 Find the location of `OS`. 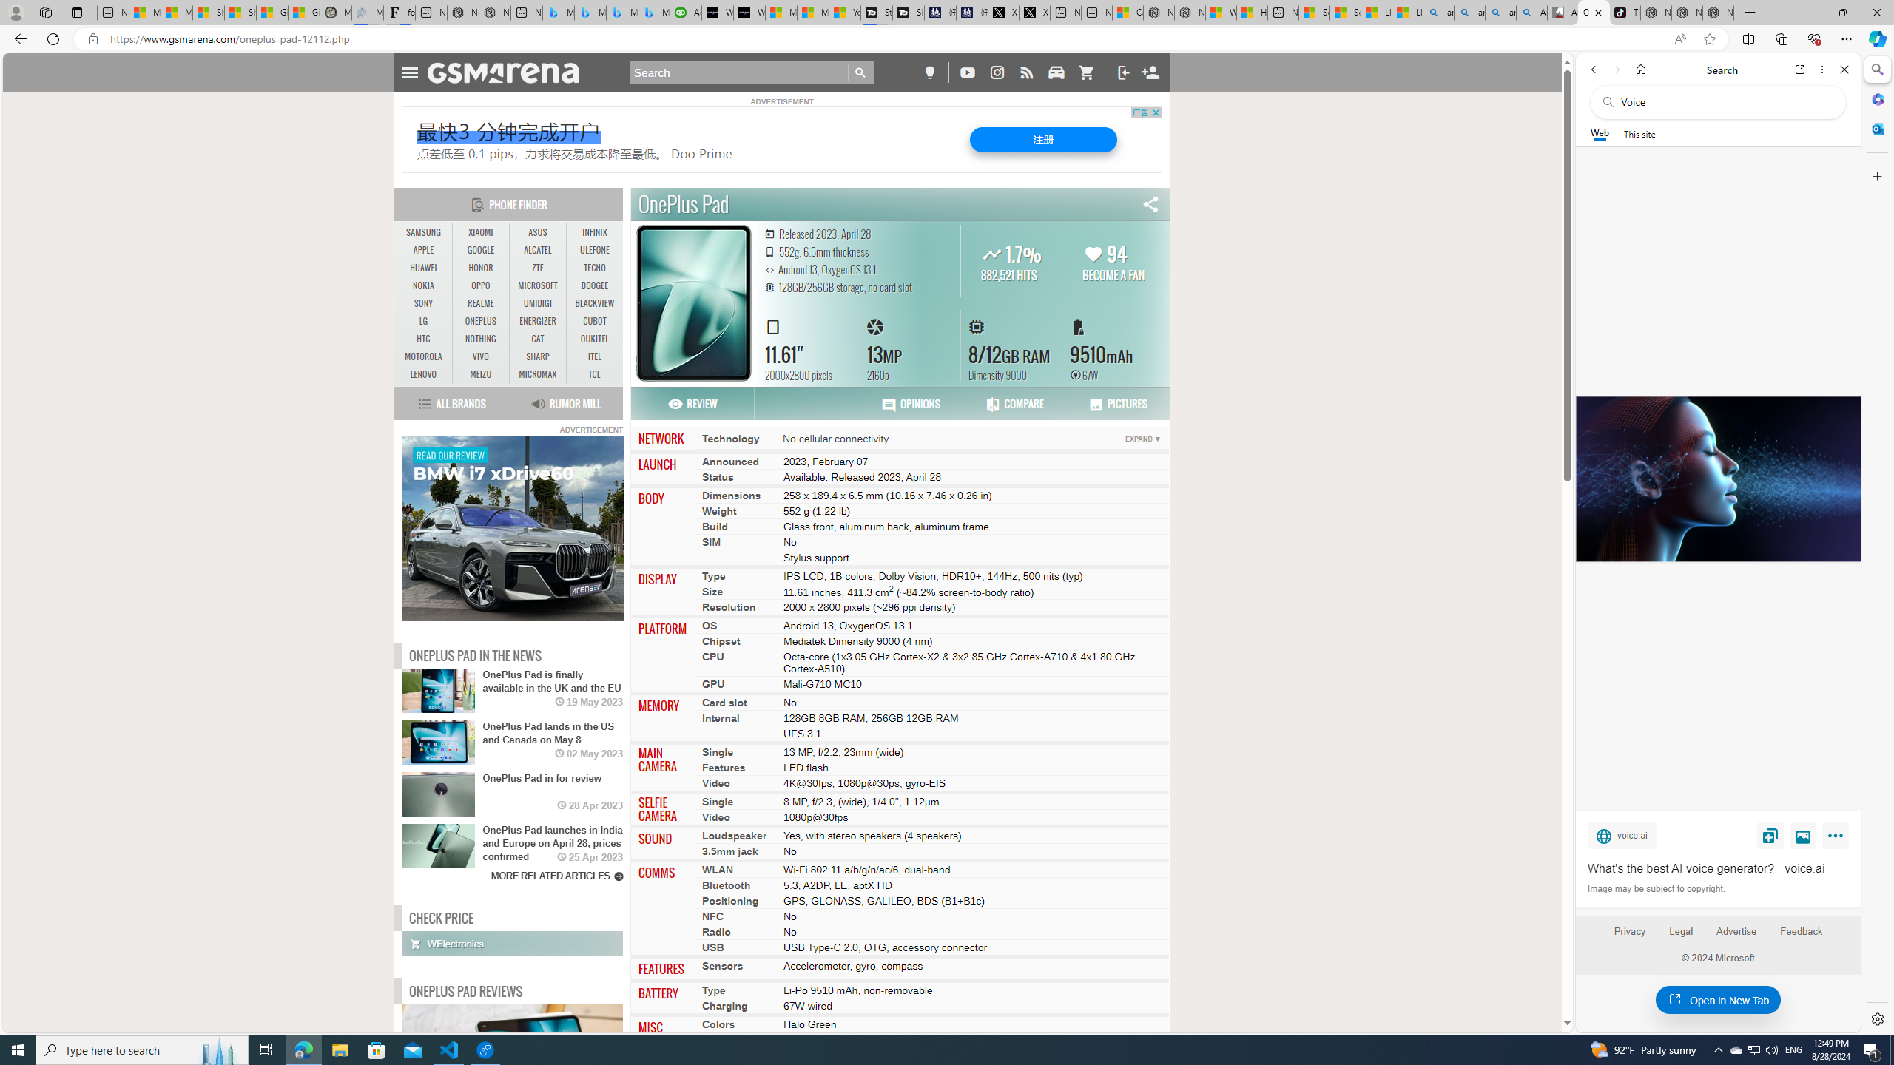

OS is located at coordinates (710, 626).